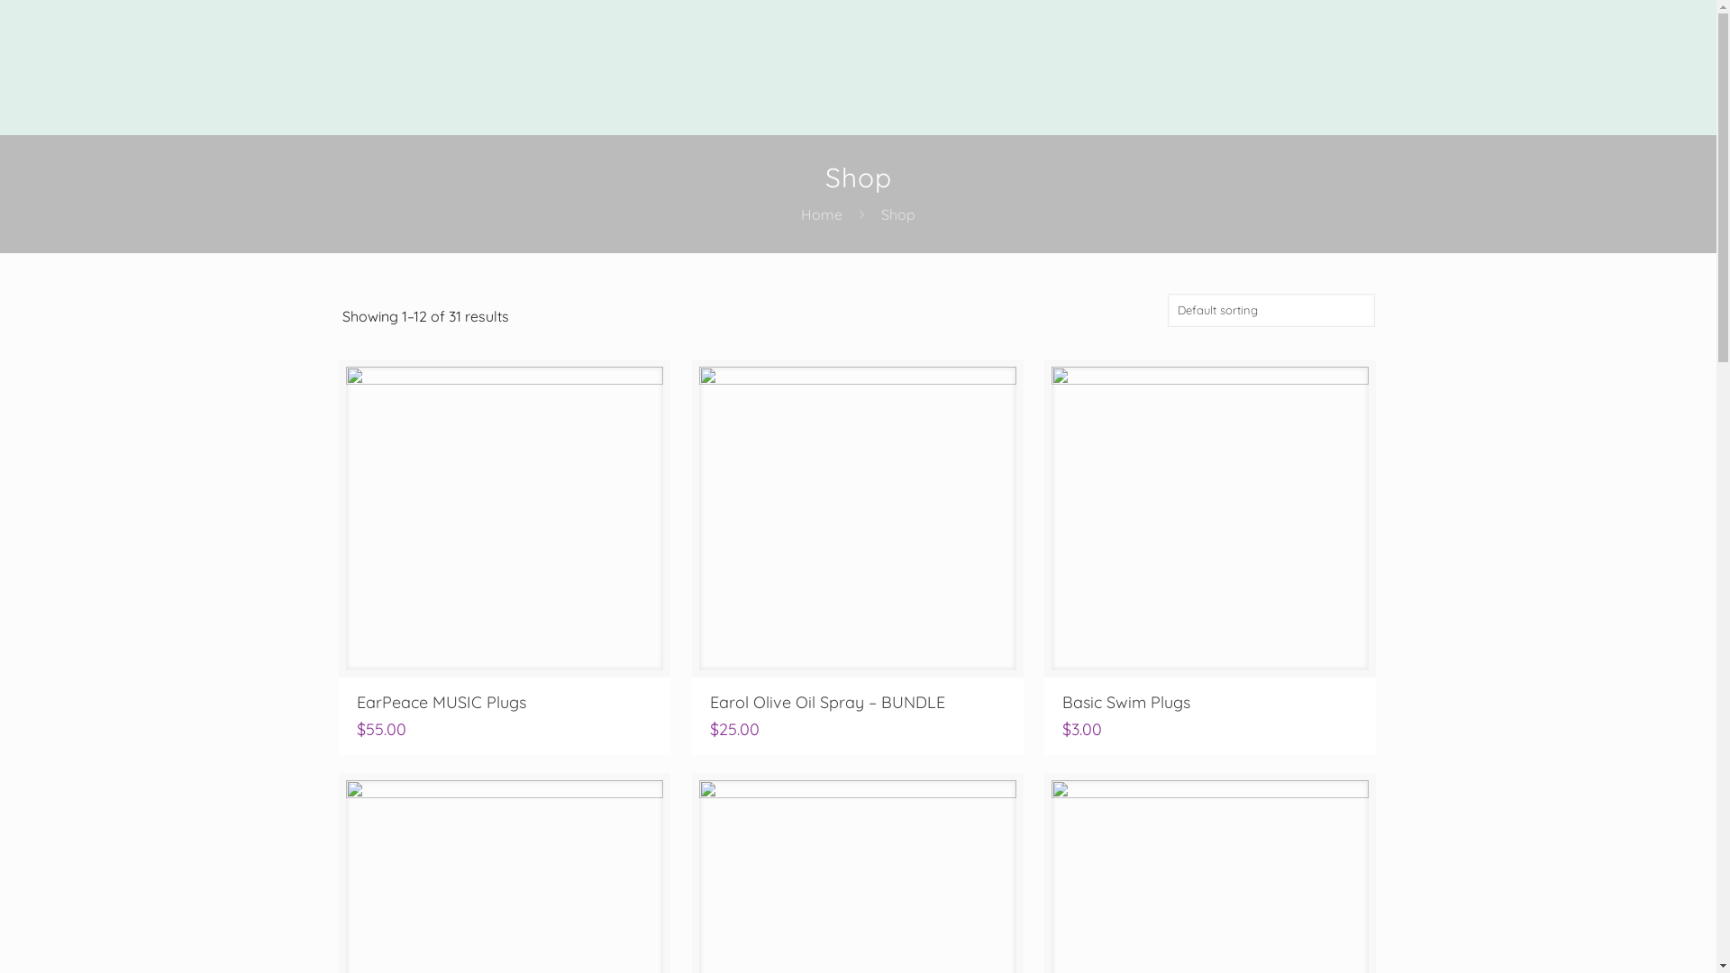 Image resolution: width=1730 pixels, height=973 pixels. I want to click on EarPeace MUSIC Plugs, so click(442, 703).